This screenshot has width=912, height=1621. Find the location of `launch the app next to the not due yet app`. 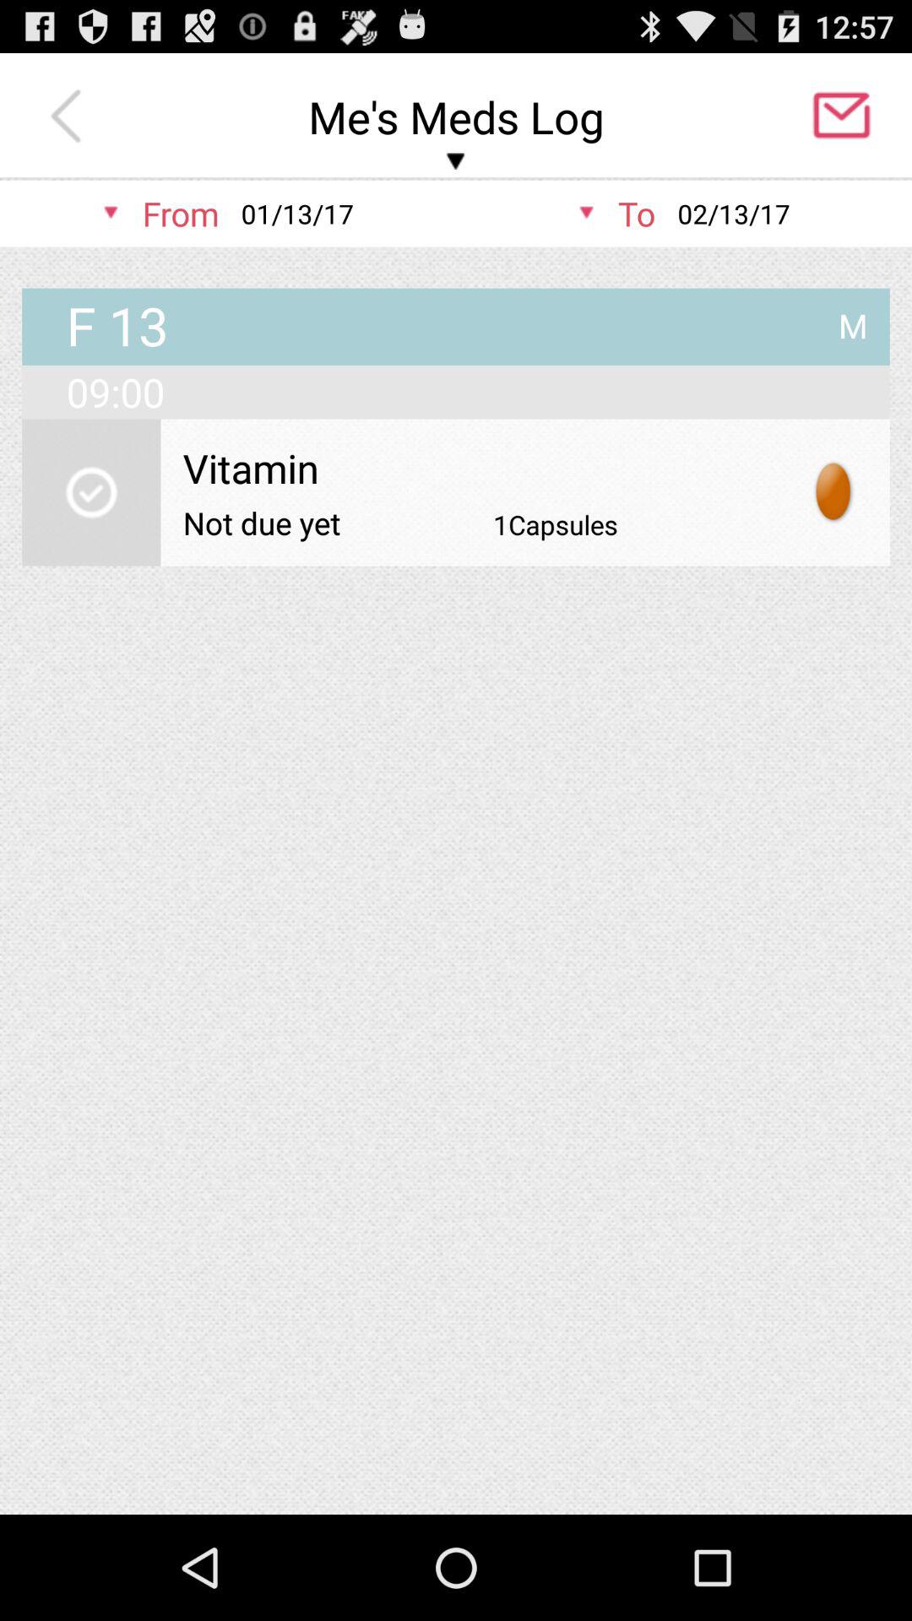

launch the app next to the not due yet app is located at coordinates (556, 524).